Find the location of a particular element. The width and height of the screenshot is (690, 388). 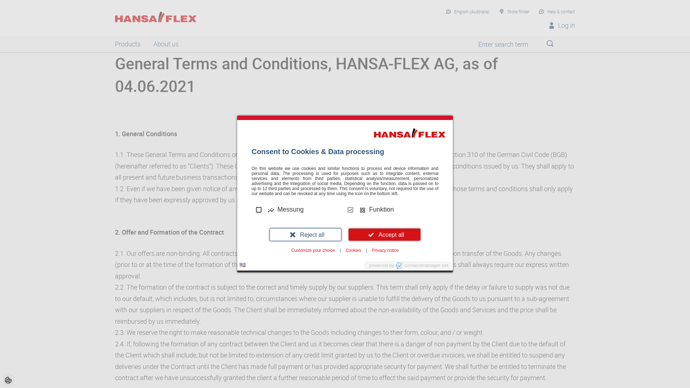

Store finder is located at coordinates (115, 44).